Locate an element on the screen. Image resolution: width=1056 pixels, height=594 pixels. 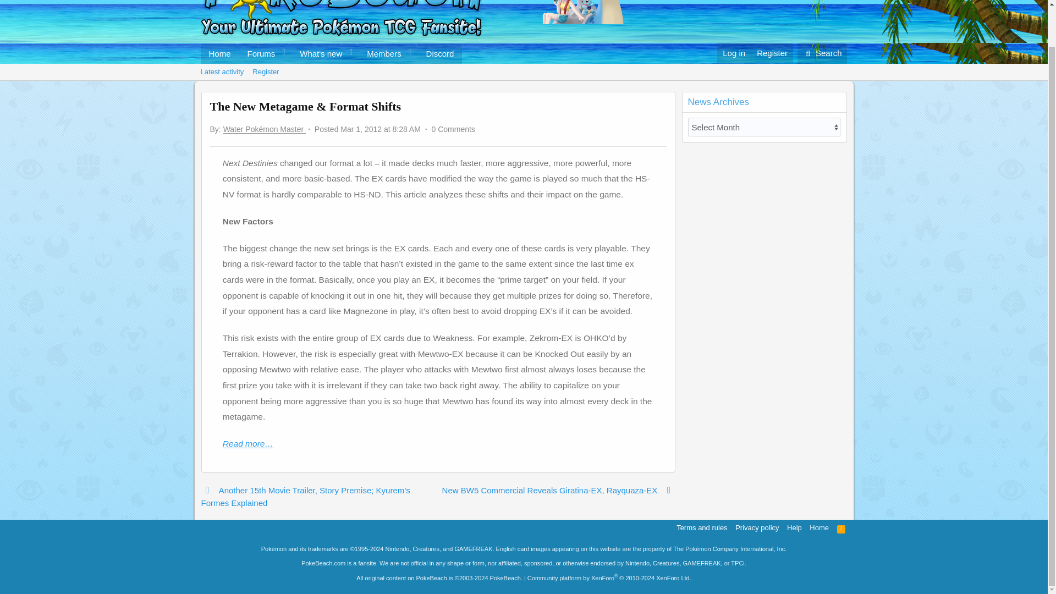
What's new is located at coordinates (317, 53).